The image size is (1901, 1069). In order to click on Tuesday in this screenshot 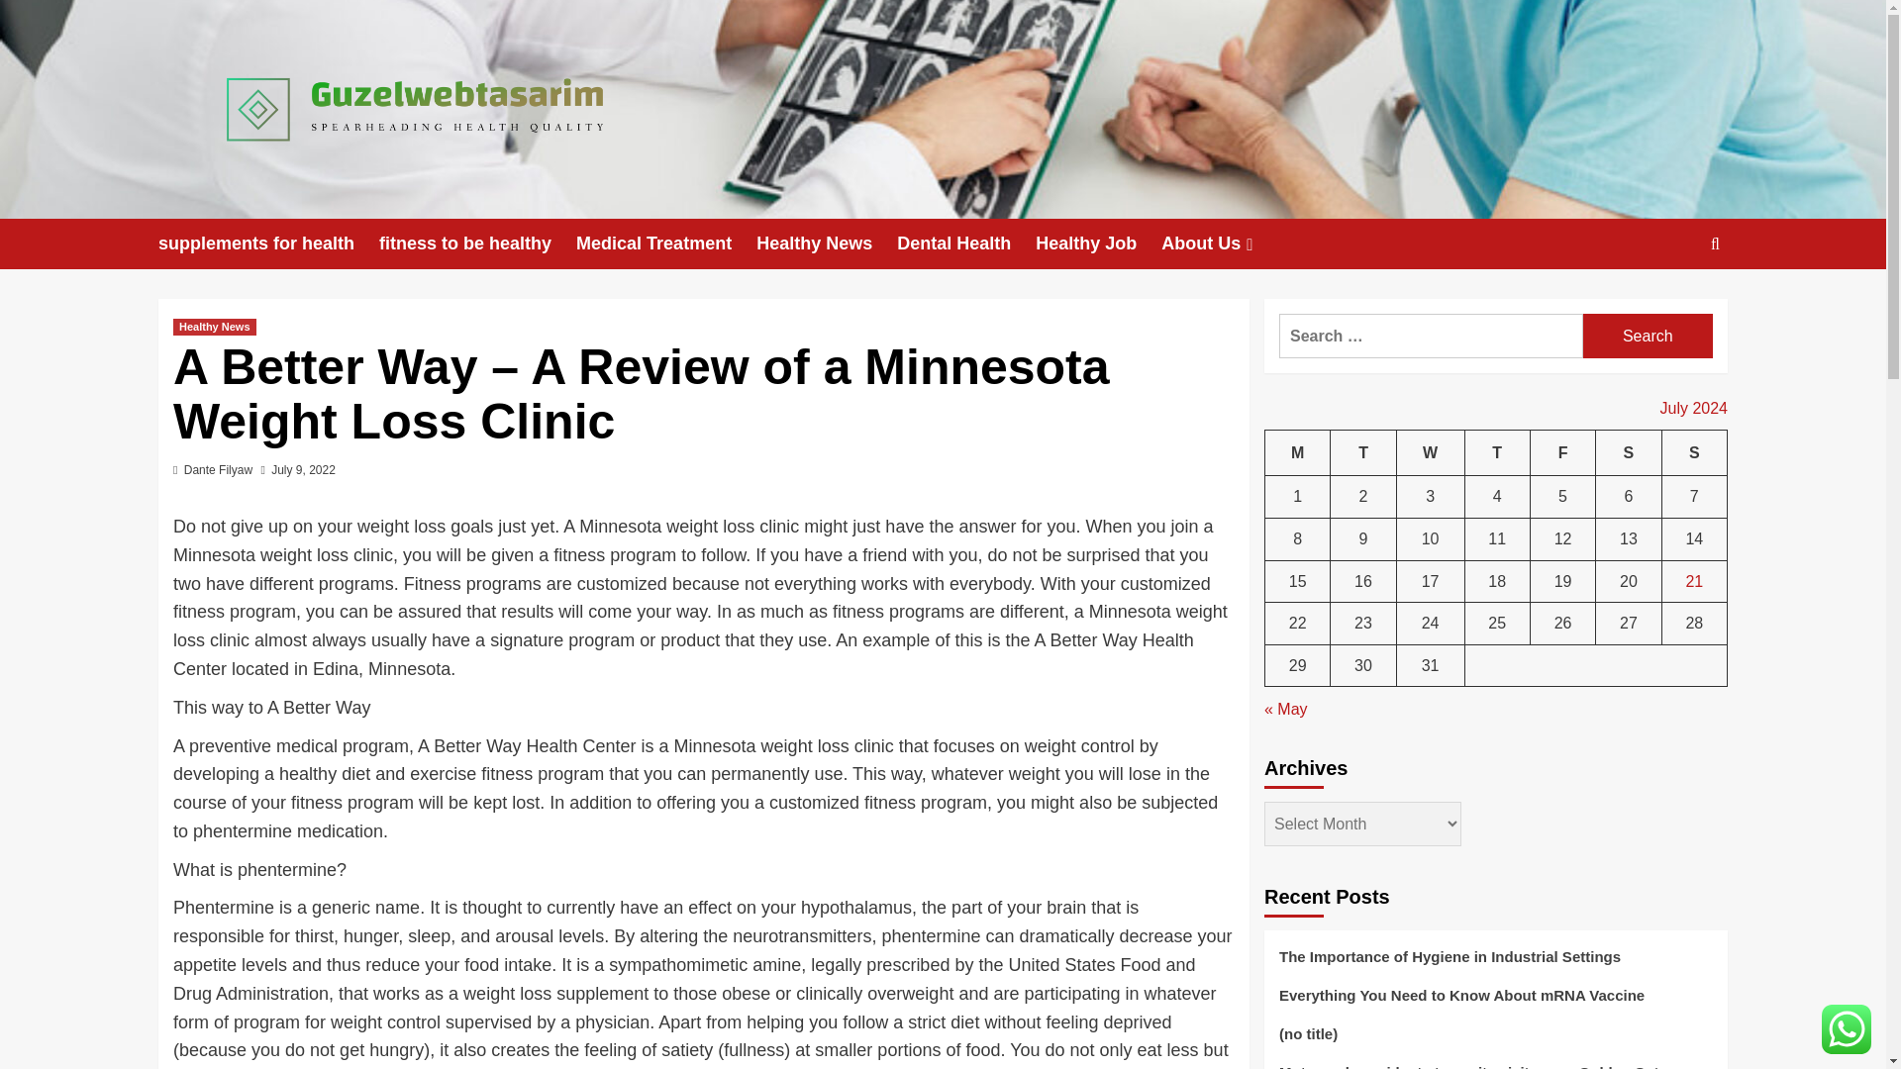, I will do `click(1362, 452)`.